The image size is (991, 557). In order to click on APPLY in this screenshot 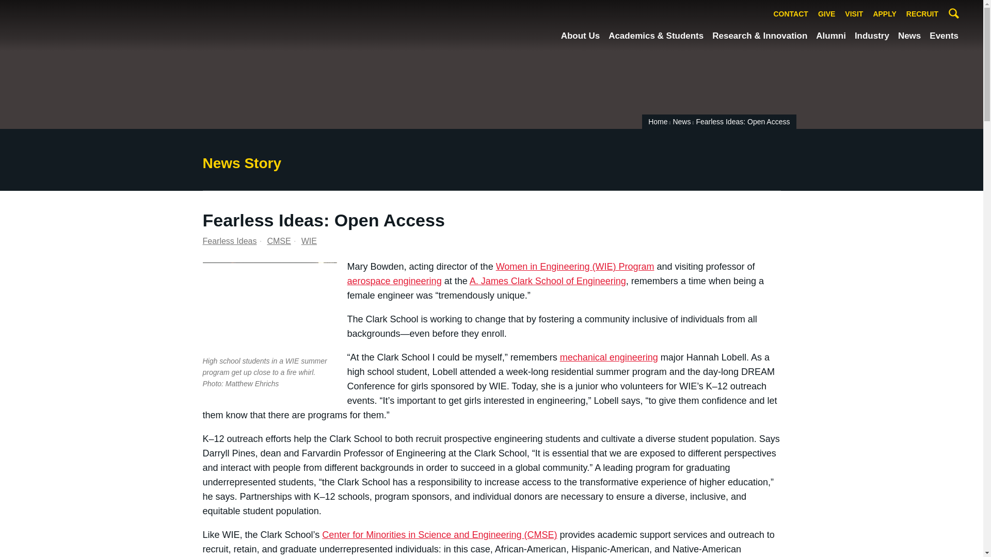, I will do `click(884, 14)`.